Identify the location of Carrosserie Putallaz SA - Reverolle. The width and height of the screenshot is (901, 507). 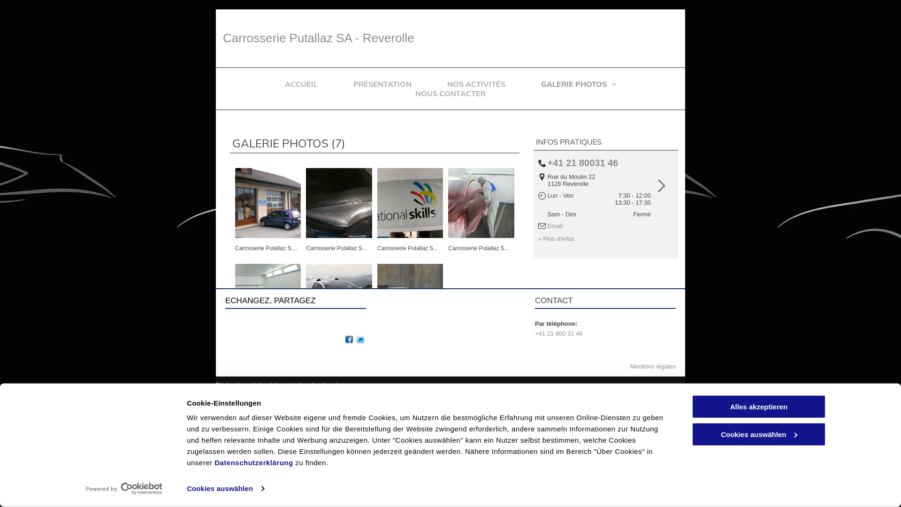
(268, 203).